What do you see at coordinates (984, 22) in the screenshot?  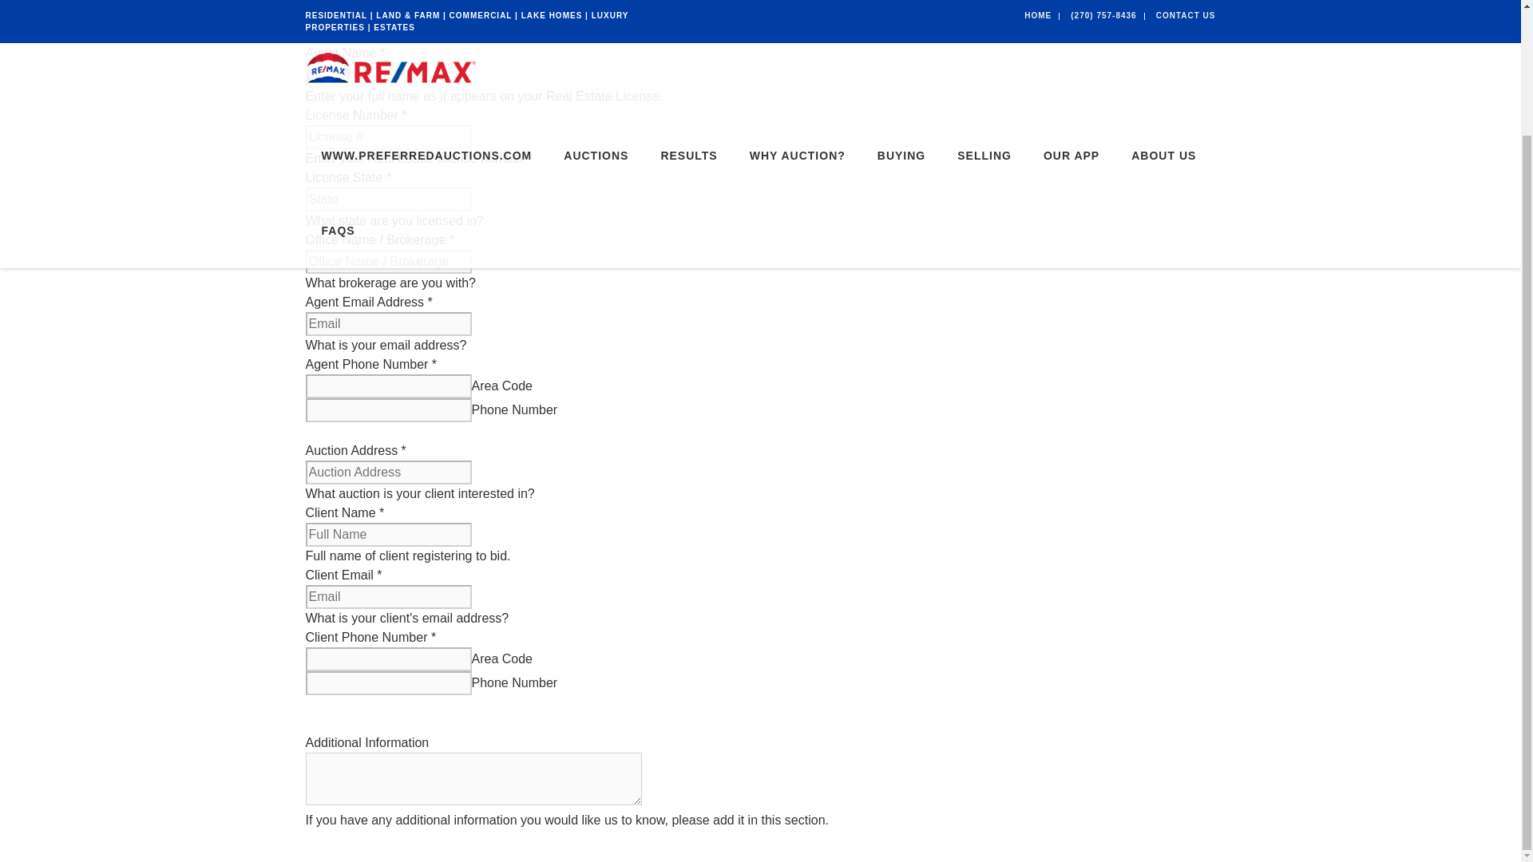 I see `Selling` at bounding box center [984, 22].